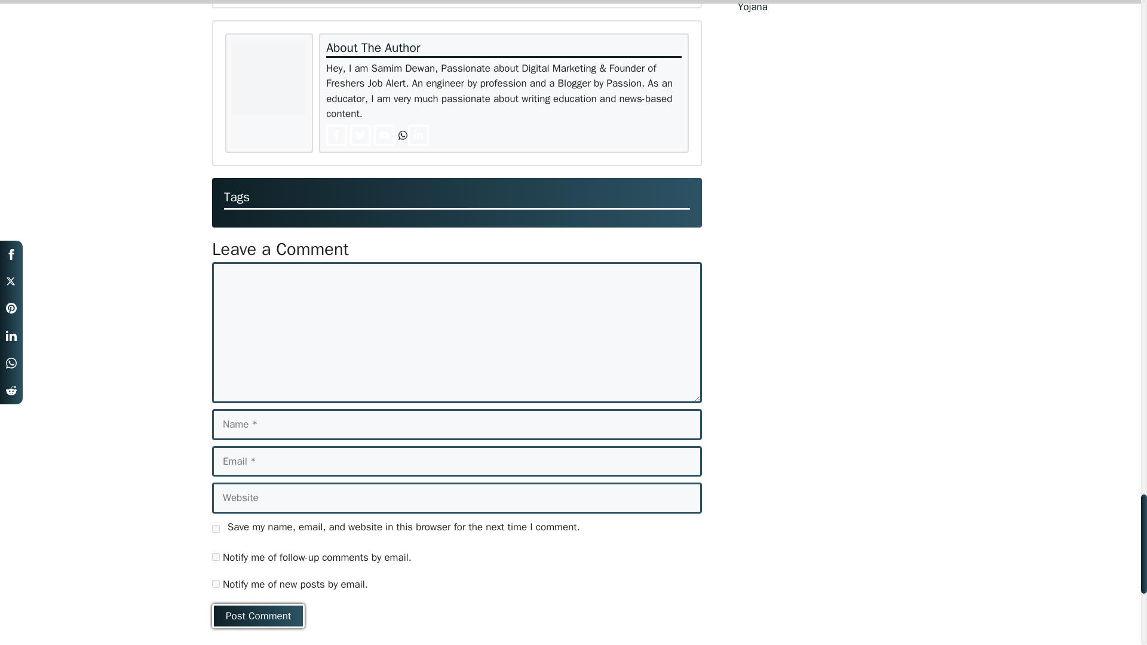 Image resolution: width=1147 pixels, height=645 pixels. I want to click on subscribe, so click(216, 557).